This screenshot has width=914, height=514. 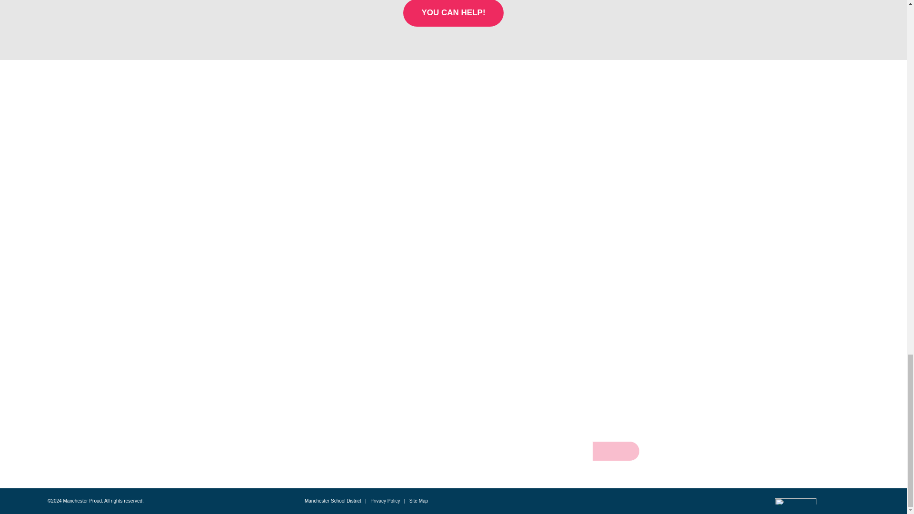 I want to click on CONTACT, so click(x=240, y=452).